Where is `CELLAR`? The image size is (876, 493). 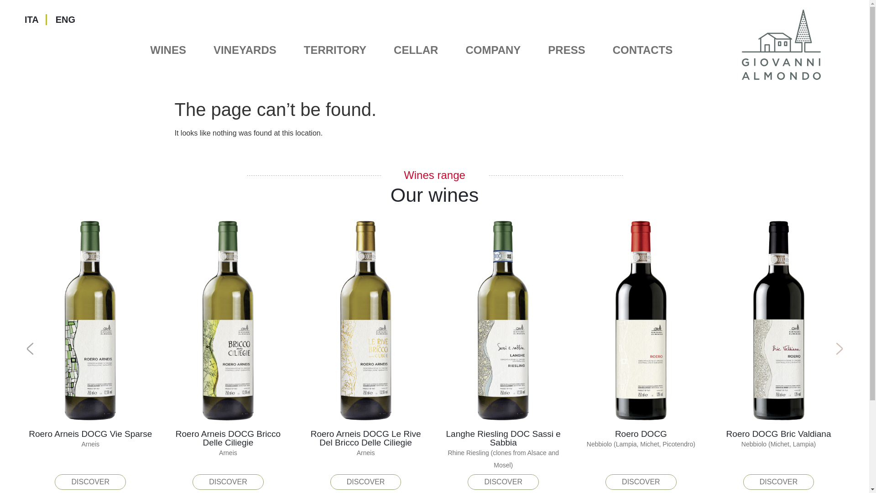
CELLAR is located at coordinates (415, 50).